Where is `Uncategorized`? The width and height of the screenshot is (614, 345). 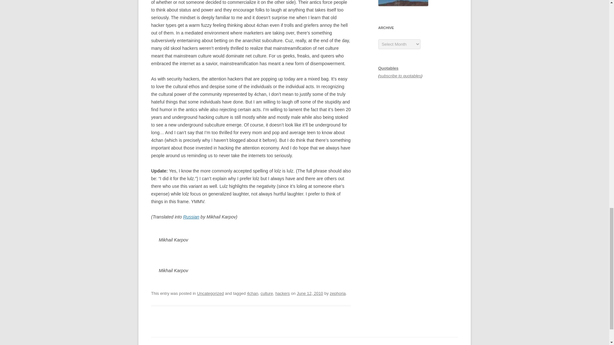
Uncategorized is located at coordinates (210, 293).